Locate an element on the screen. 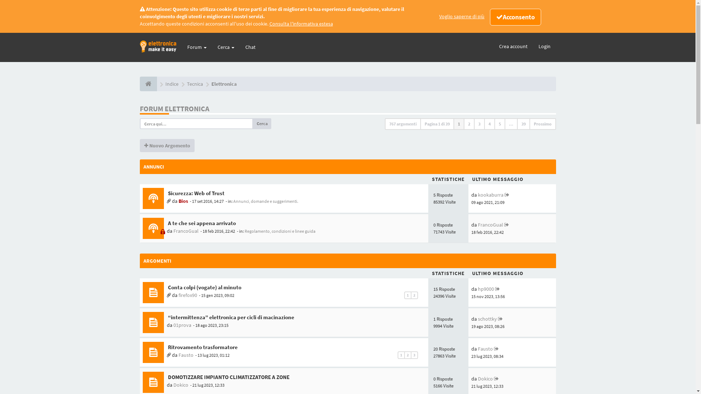 The image size is (701, 394). Elettronica is located at coordinates (223, 84).